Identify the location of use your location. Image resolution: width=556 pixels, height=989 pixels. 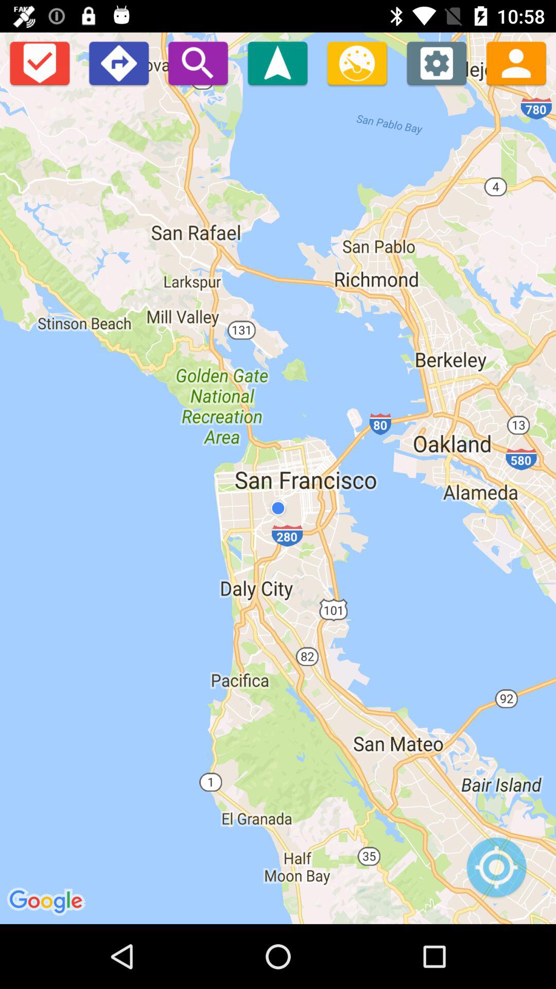
(496, 873).